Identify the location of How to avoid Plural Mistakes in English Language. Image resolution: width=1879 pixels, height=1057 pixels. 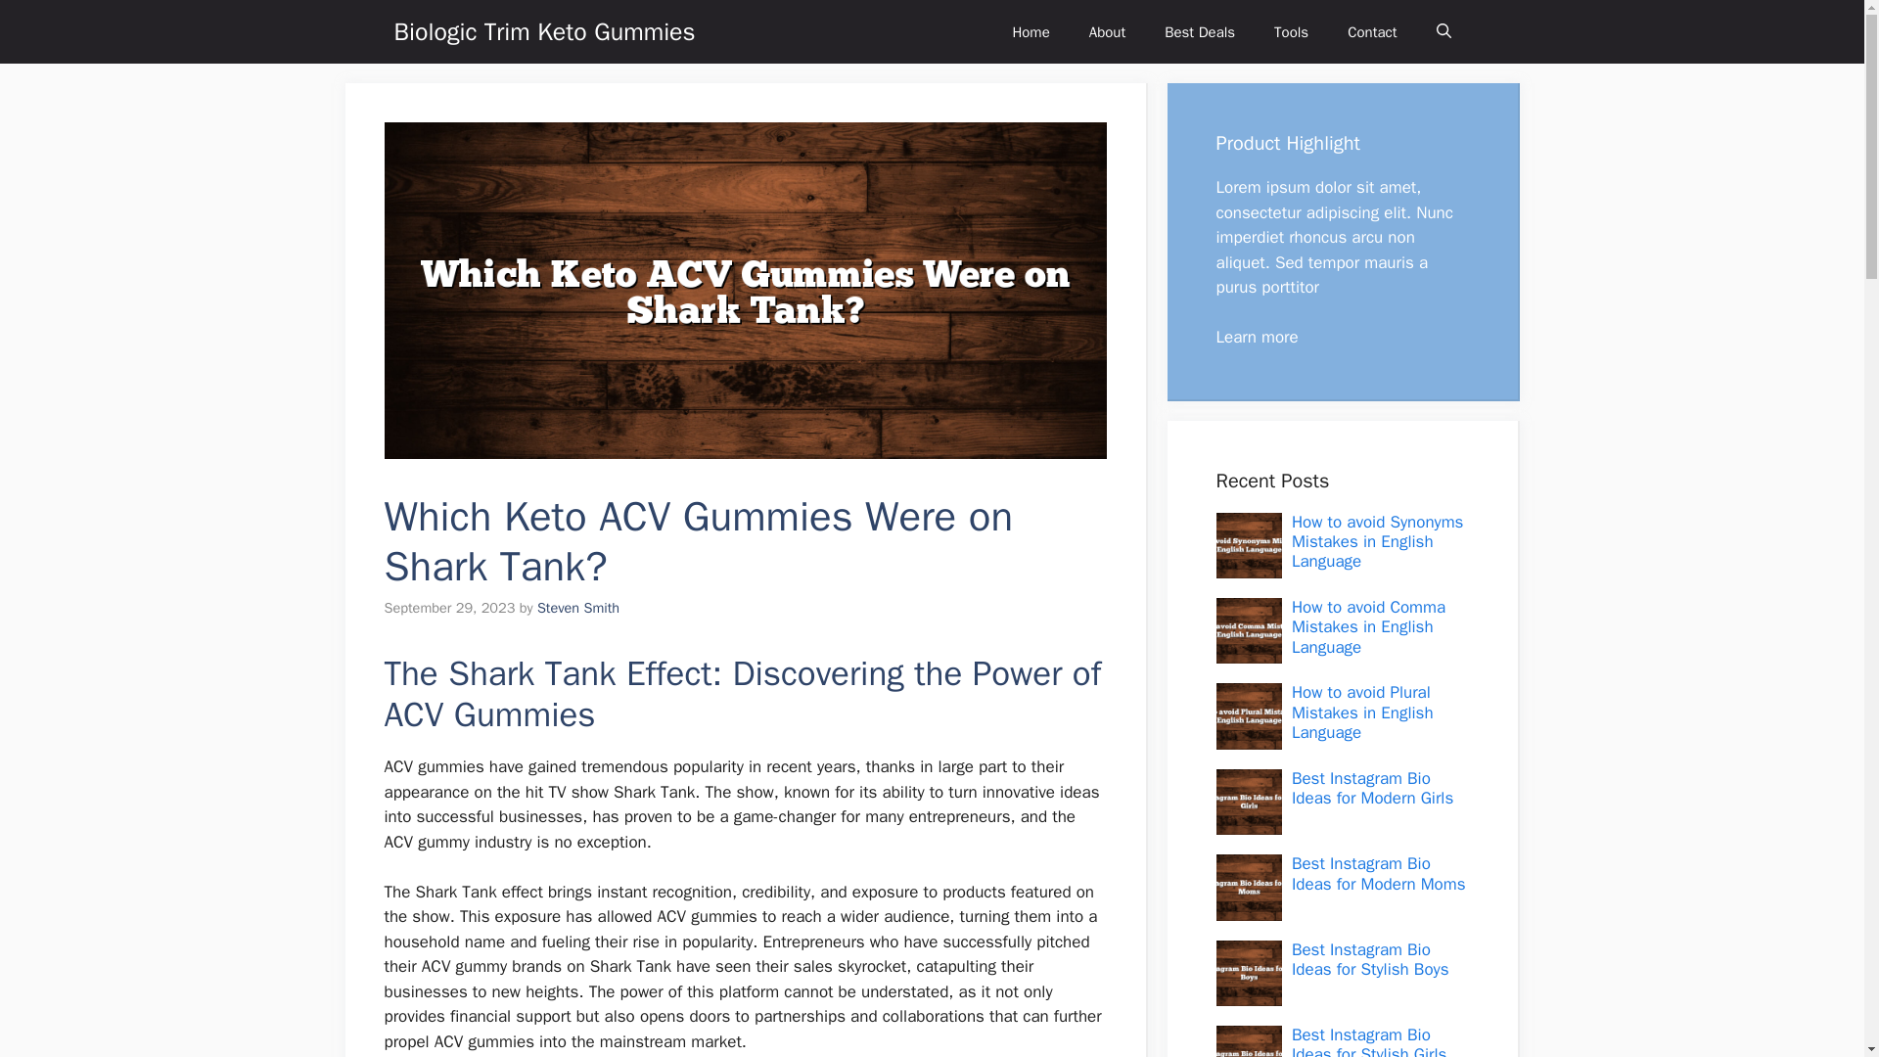
(1362, 712).